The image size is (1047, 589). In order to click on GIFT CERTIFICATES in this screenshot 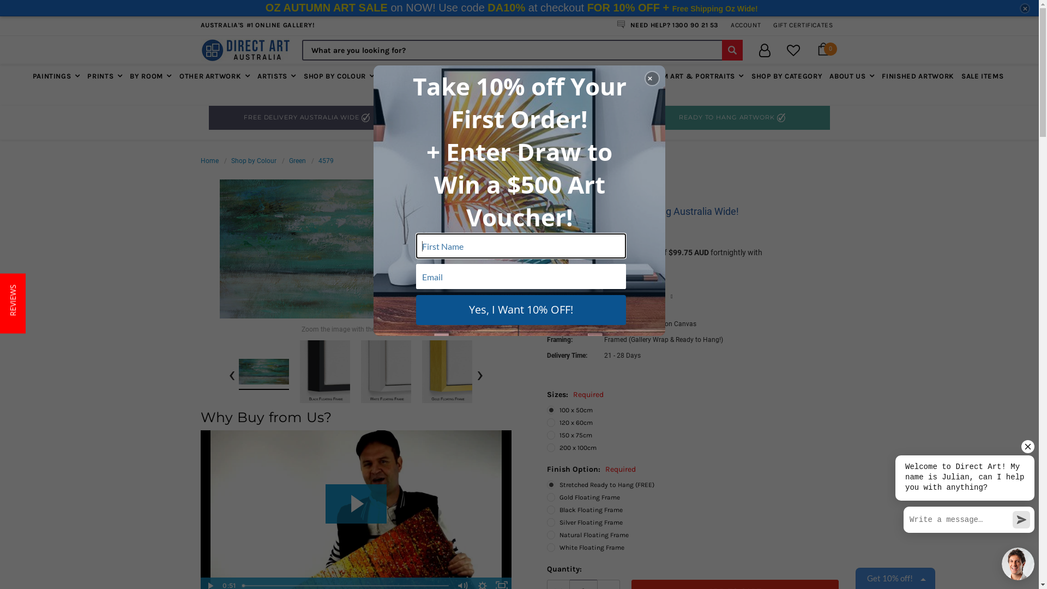, I will do `click(803, 25)`.